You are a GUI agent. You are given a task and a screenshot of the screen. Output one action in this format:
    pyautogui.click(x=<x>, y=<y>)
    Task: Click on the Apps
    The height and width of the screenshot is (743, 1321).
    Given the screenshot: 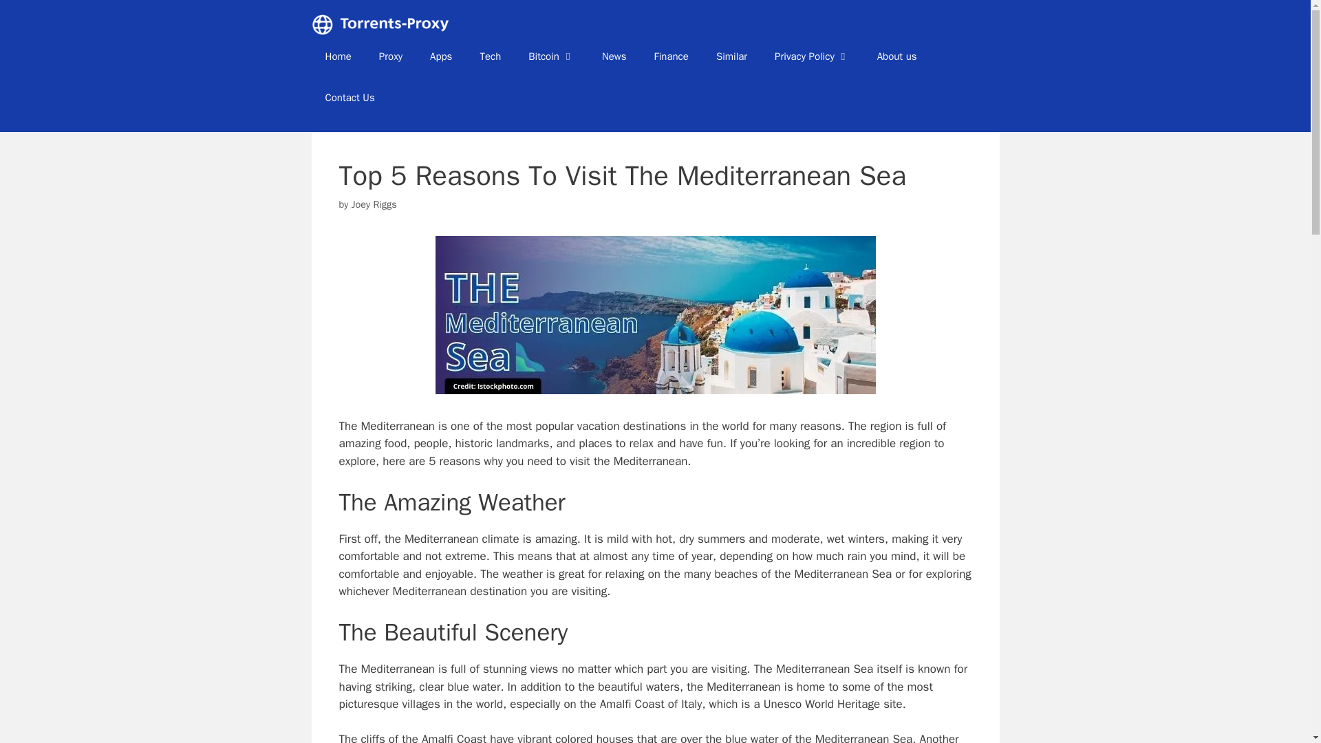 What is the action you would take?
    pyautogui.click(x=440, y=56)
    